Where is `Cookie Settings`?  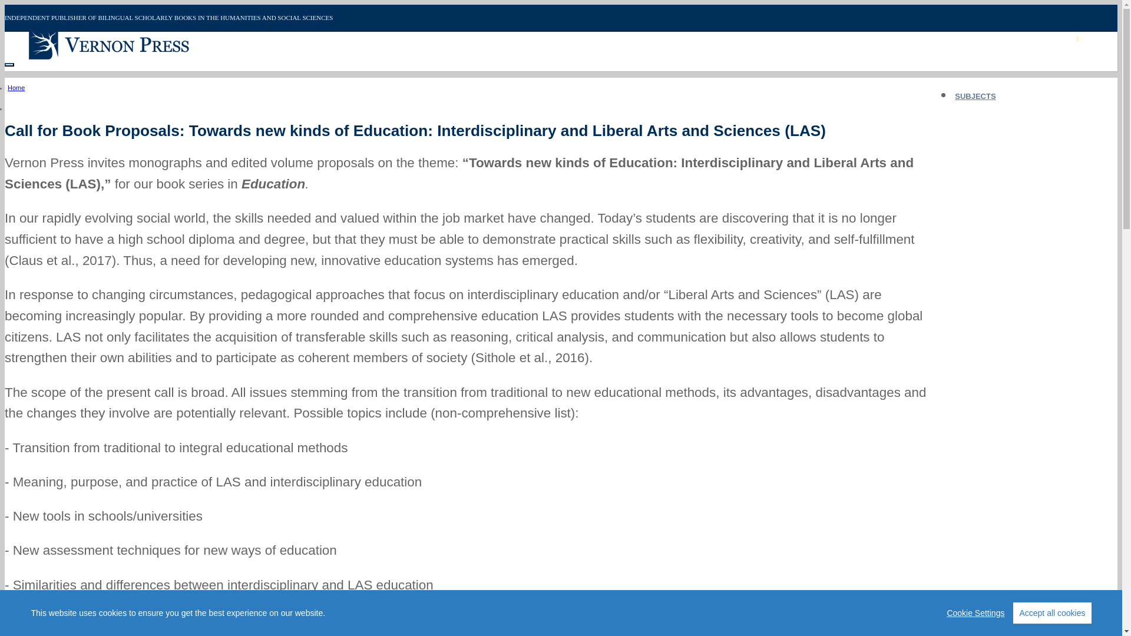 Cookie Settings is located at coordinates (975, 612).